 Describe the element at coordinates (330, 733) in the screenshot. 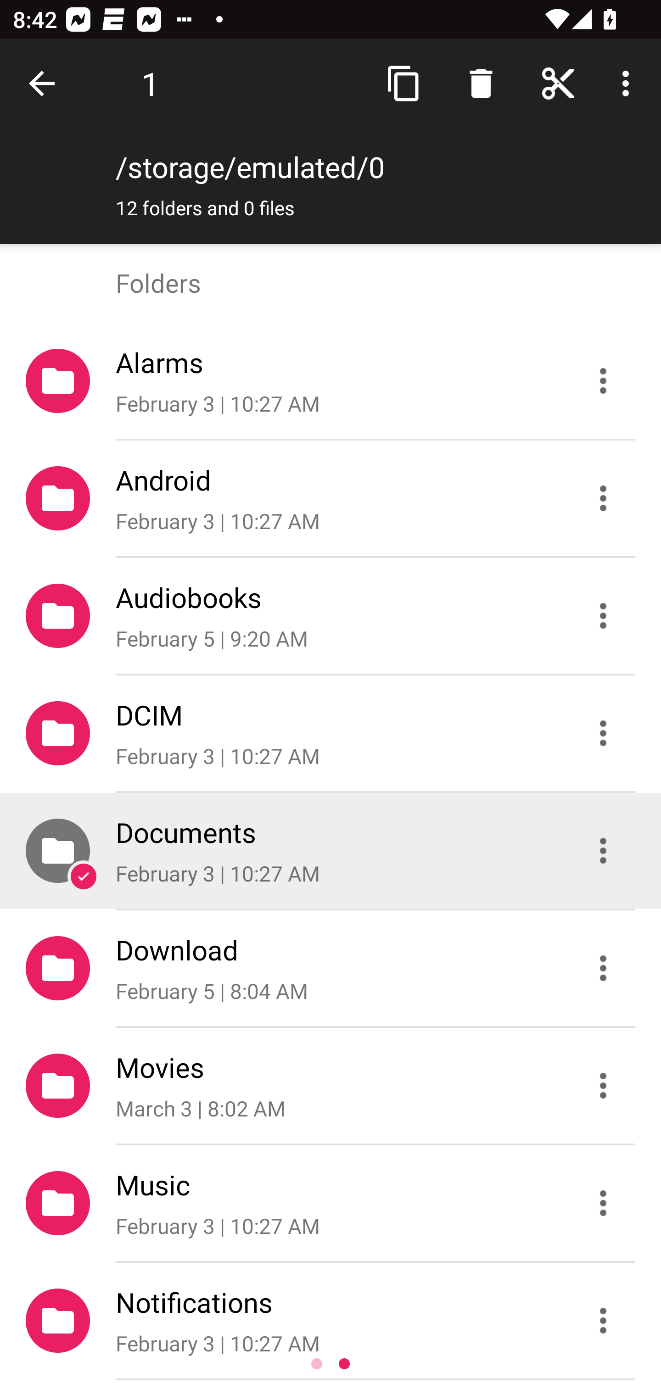

I see `DCIM February 3 | 10:27 AM` at that location.